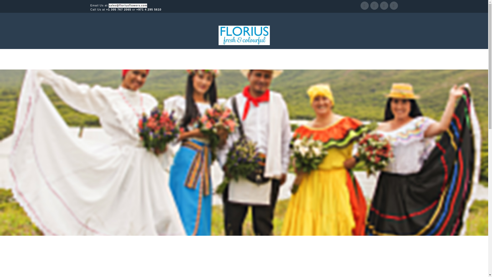 This screenshot has height=277, width=492. Describe the element at coordinates (222, 59) in the screenshot. I see `THE FARMS` at that location.